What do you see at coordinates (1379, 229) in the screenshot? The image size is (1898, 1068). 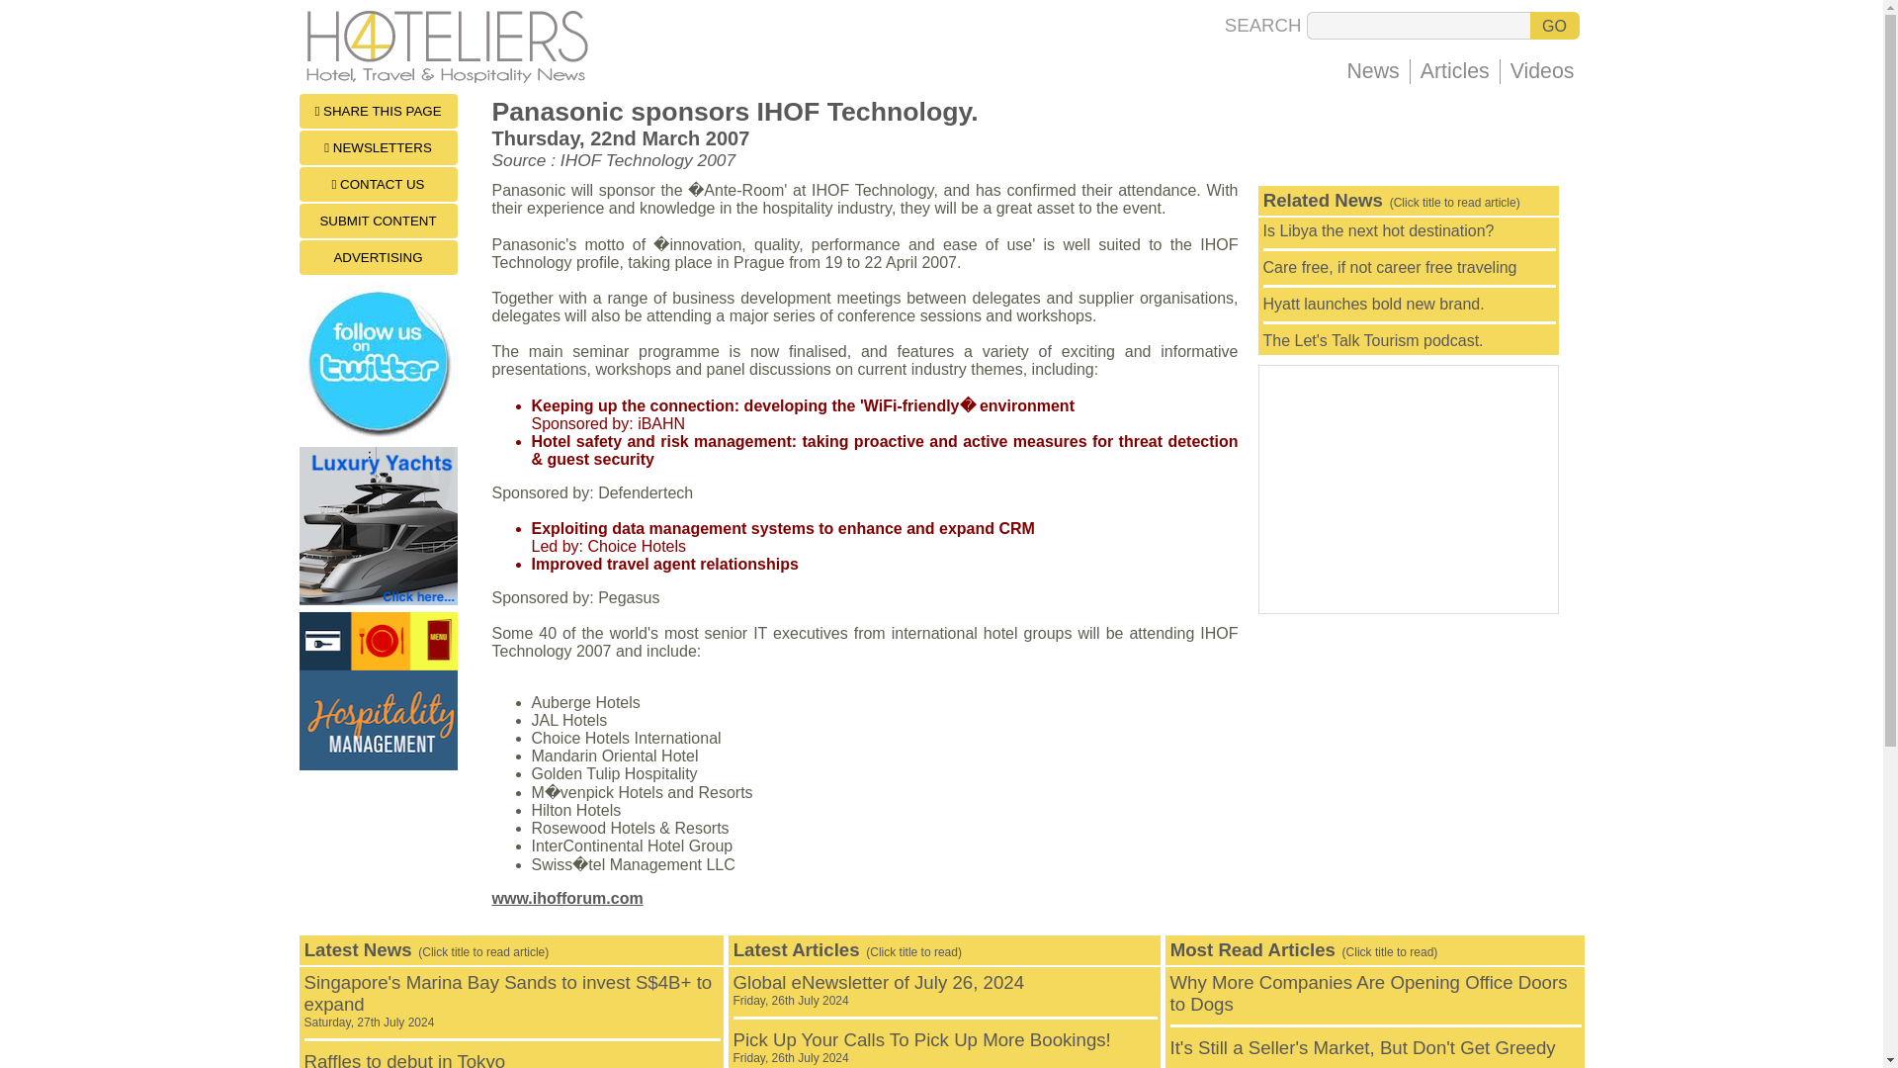 I see `Care free, if not career free traveling` at bounding box center [1379, 229].